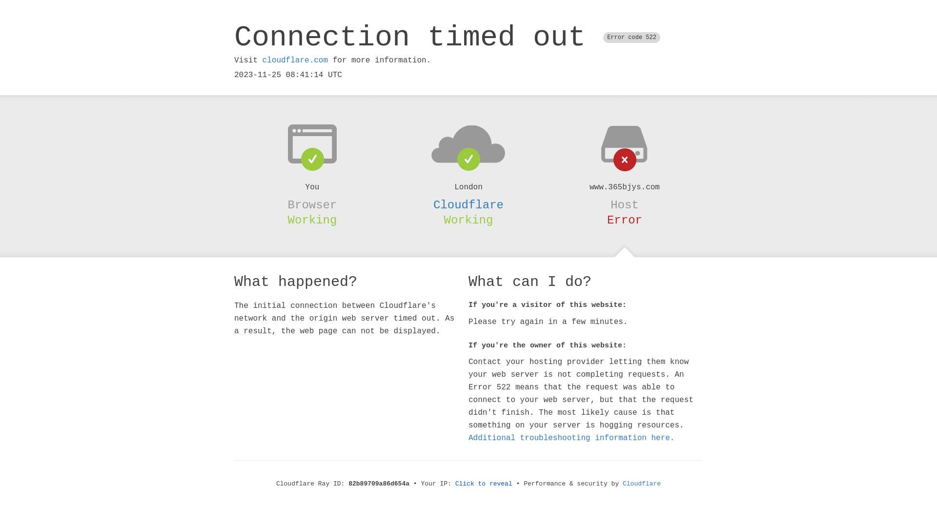 This screenshot has width=937, height=527. I want to click on Cloudflare, so click(642, 484).